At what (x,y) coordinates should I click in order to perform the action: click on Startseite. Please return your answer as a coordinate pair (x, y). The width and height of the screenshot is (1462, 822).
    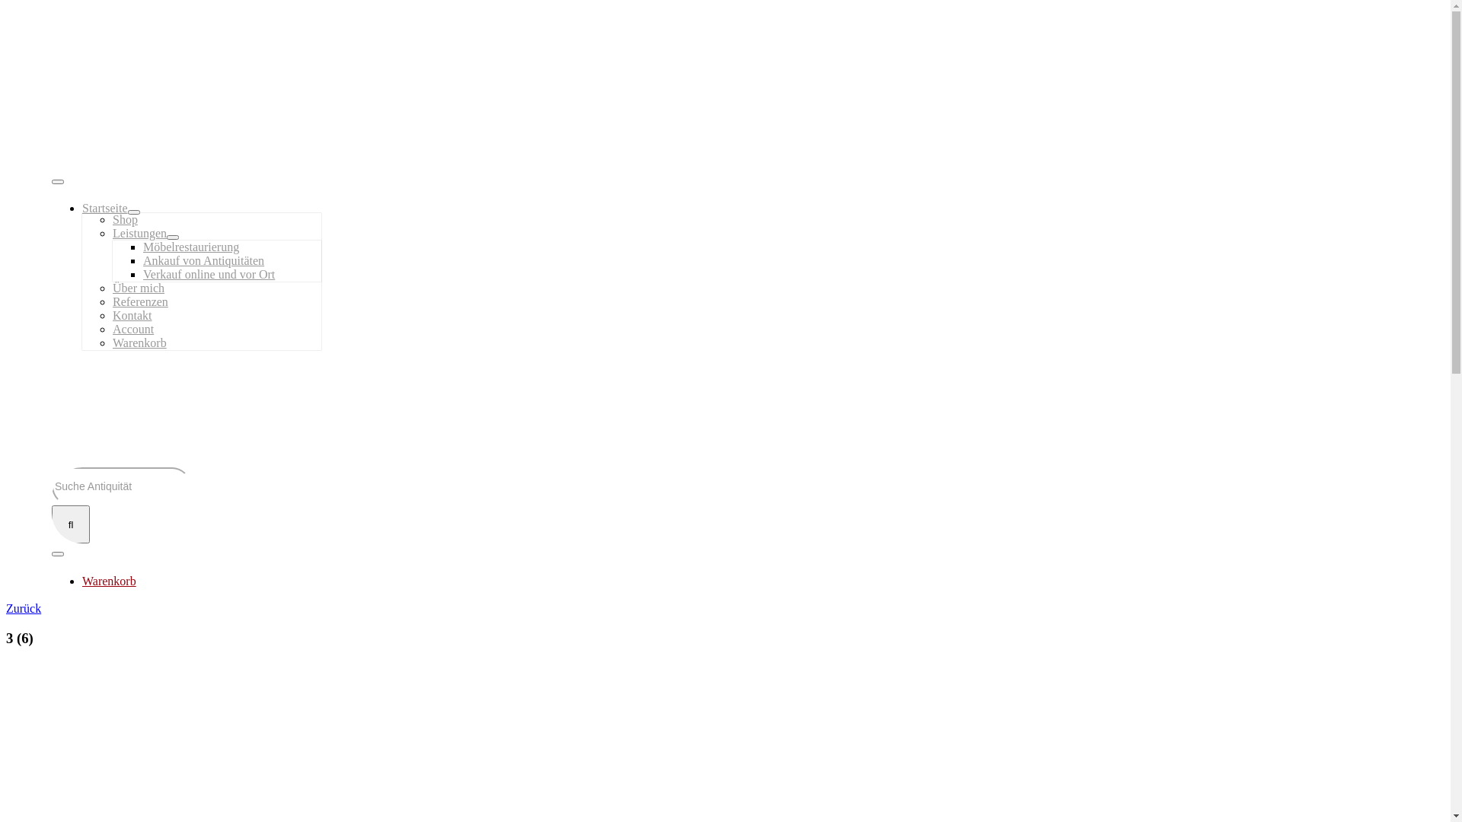
    Looking at the image, I should click on (105, 209).